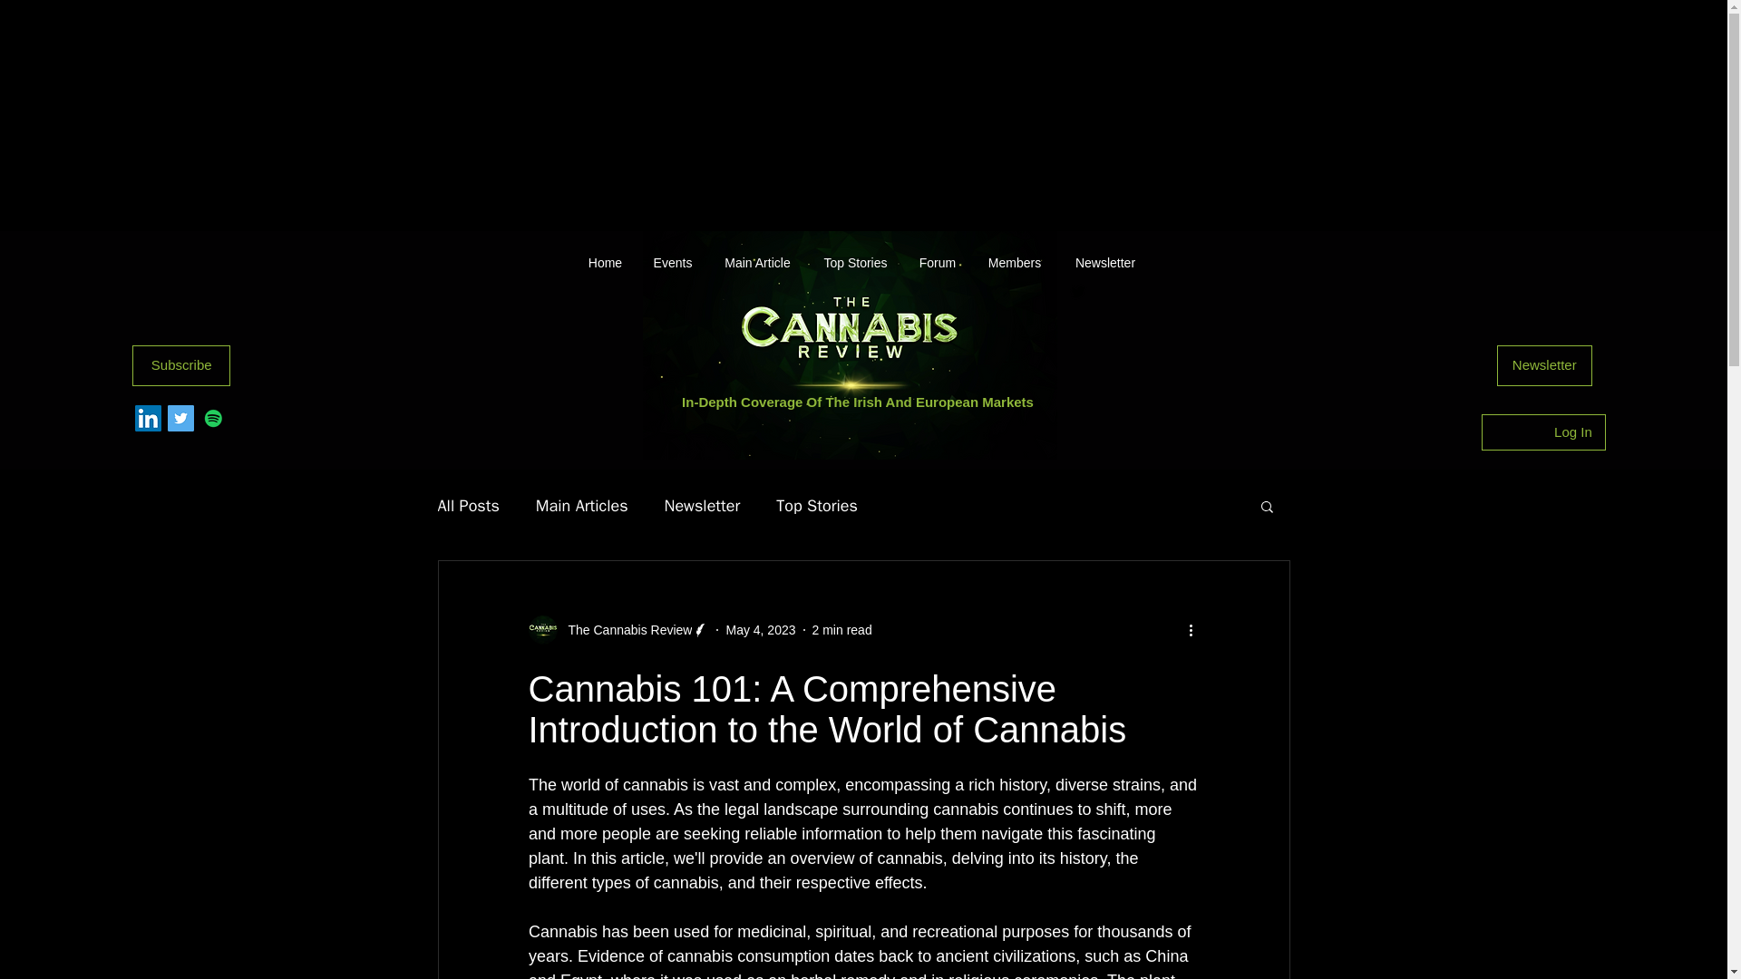  Describe the element at coordinates (817, 506) in the screenshot. I see `Top Stories` at that location.